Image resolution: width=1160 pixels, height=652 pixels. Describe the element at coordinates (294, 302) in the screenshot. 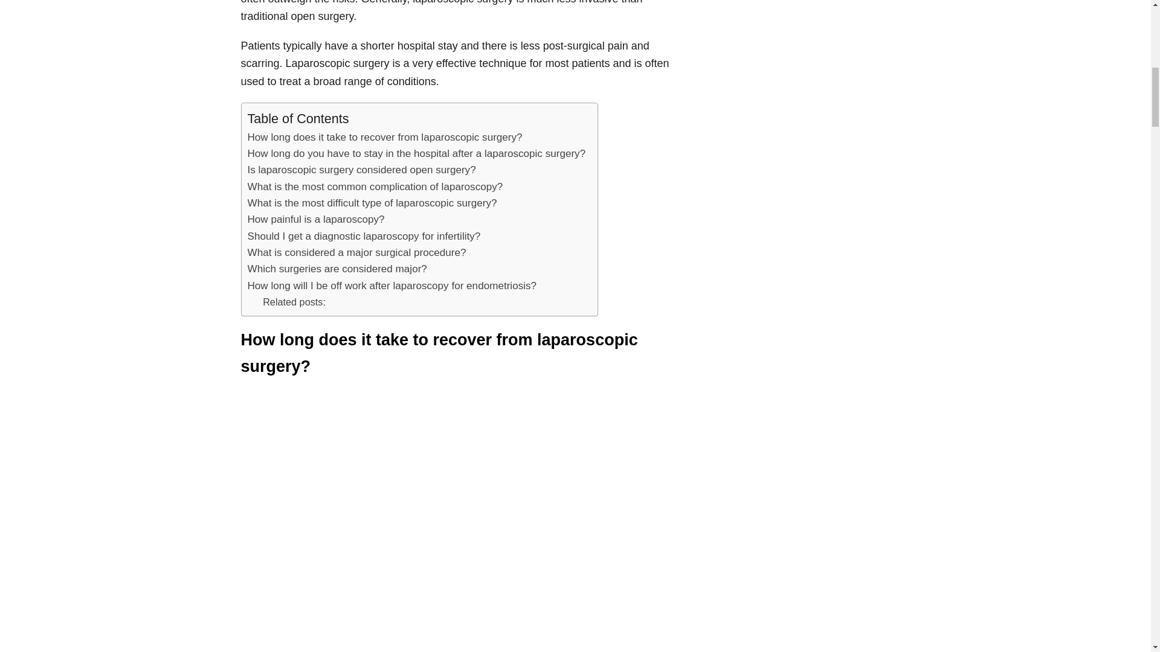

I see `Related posts:` at that location.